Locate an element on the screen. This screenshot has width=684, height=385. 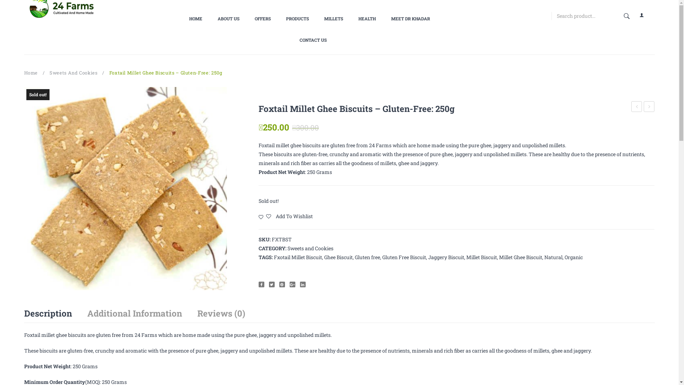
Gluten free is located at coordinates (368, 257).